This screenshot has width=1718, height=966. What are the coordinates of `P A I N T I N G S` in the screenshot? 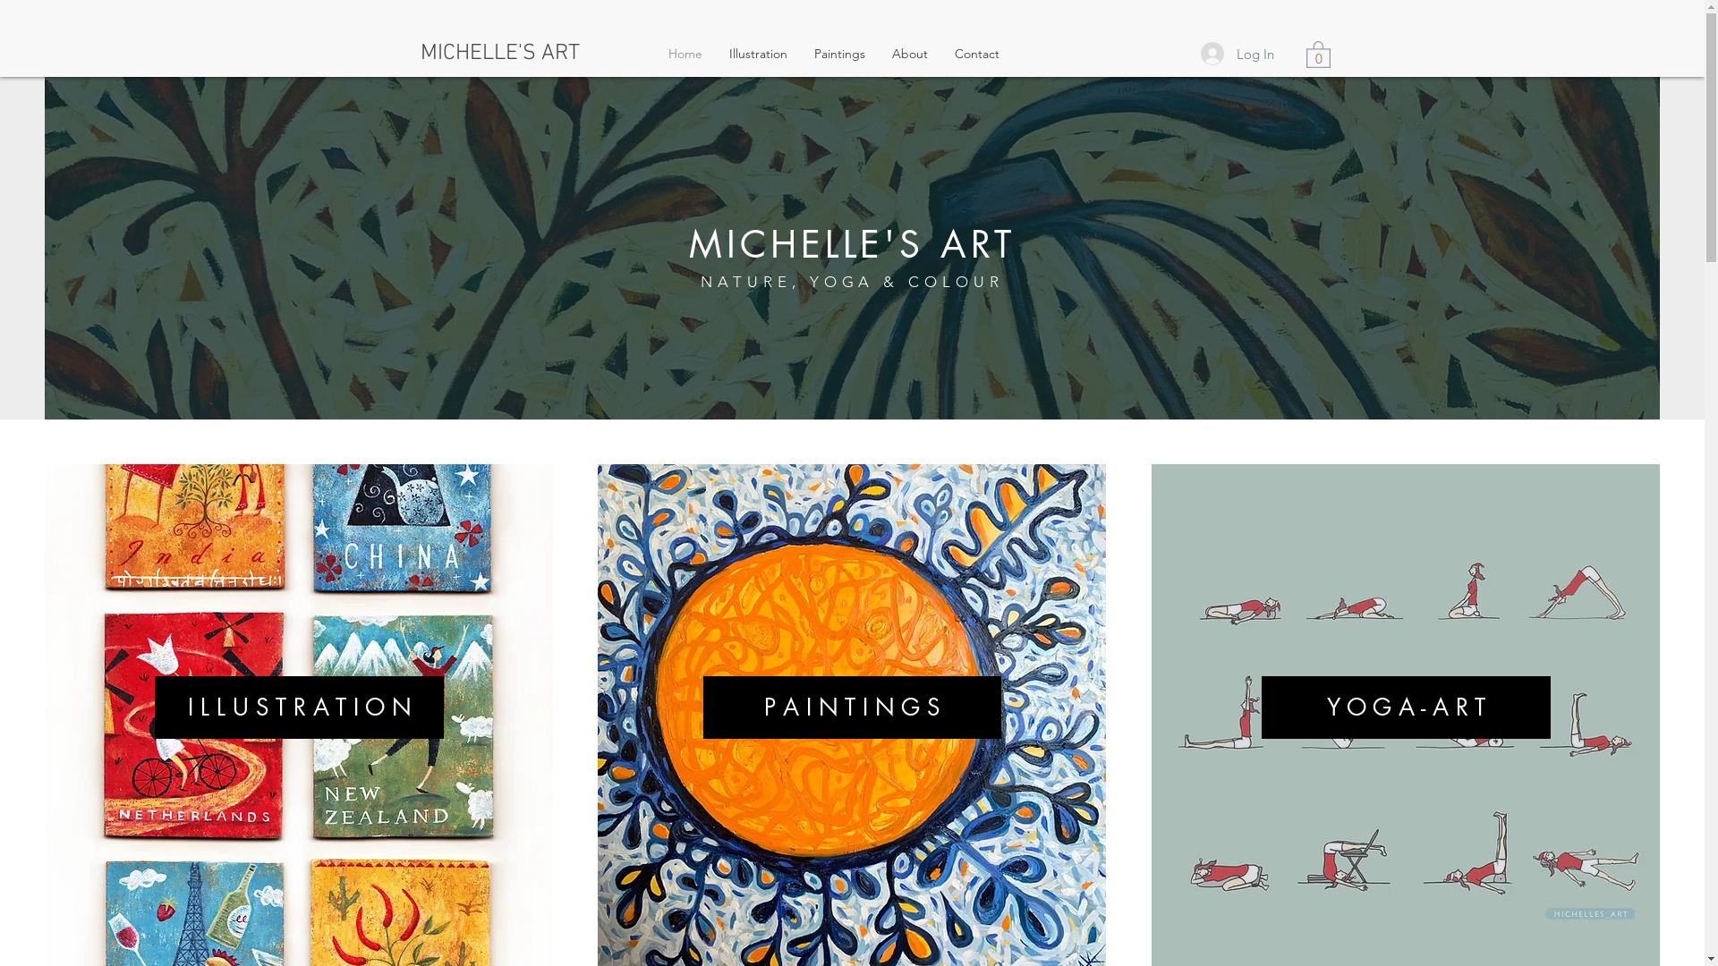 It's located at (852, 708).